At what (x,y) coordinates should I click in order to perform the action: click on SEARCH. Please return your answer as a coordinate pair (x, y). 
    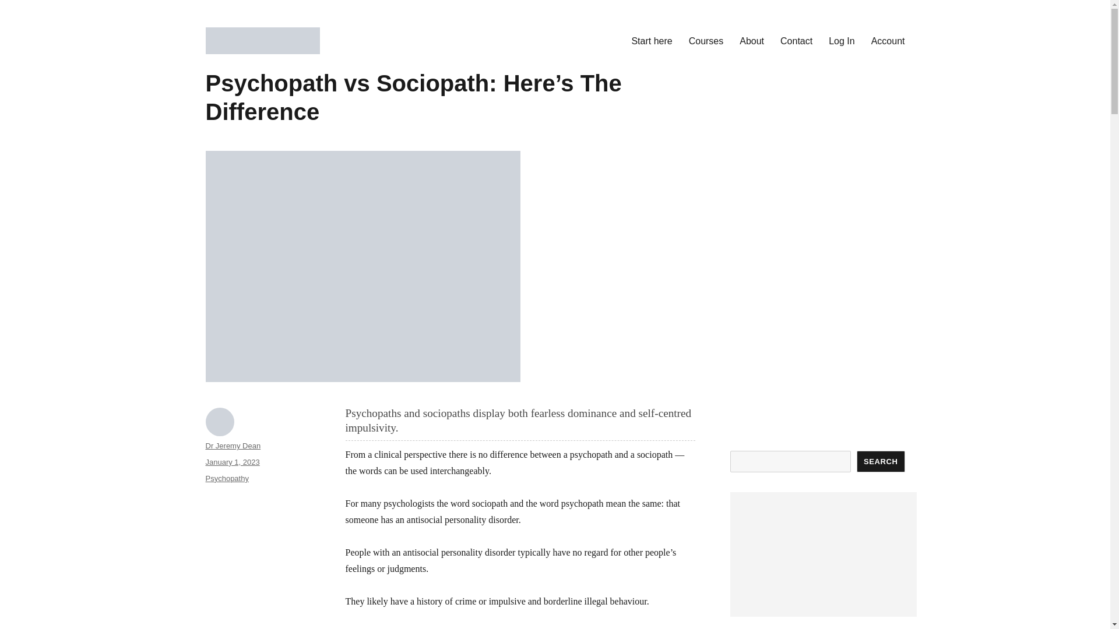
    Looking at the image, I should click on (881, 461).